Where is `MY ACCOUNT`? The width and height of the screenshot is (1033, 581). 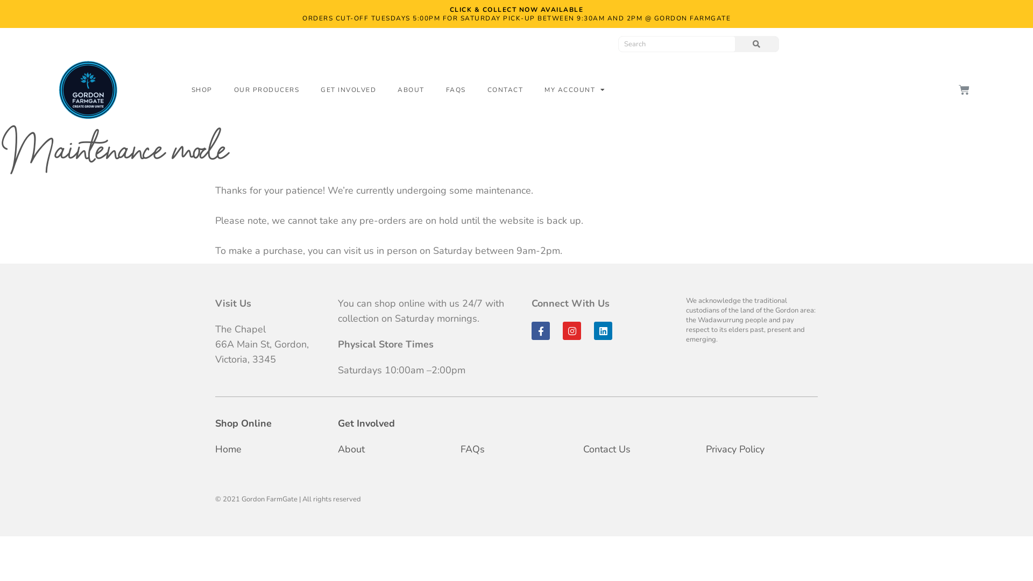 MY ACCOUNT is located at coordinates (575, 90).